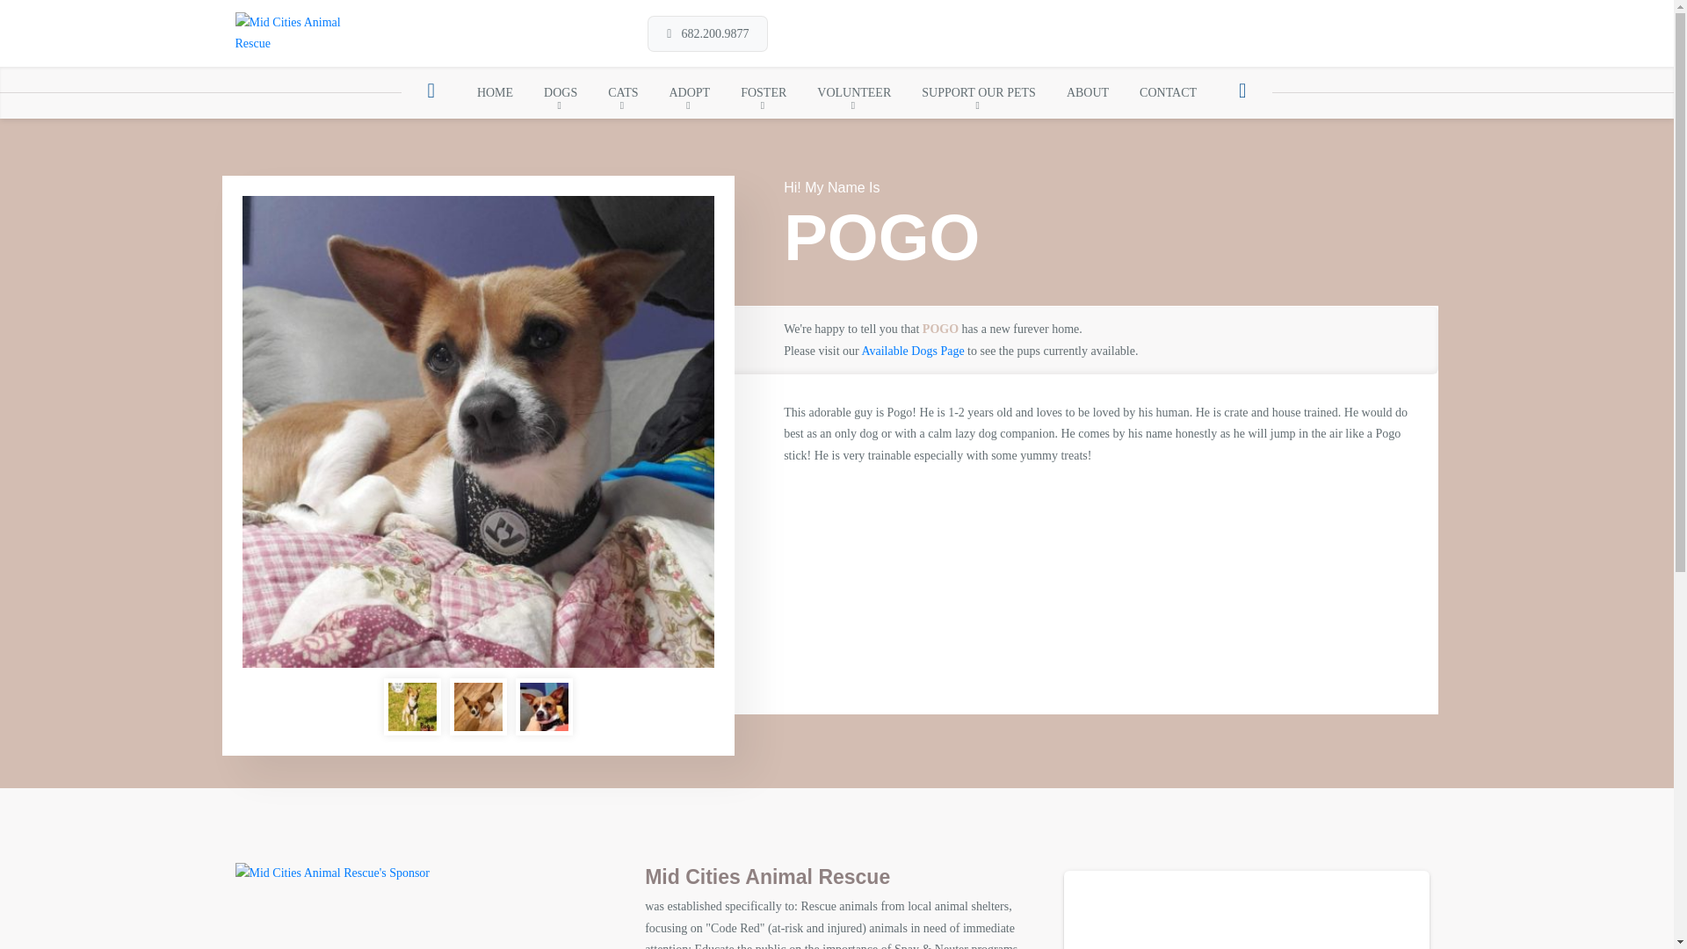 The image size is (1687, 949). I want to click on Mid Cities Animal Rescue, so click(292, 33).